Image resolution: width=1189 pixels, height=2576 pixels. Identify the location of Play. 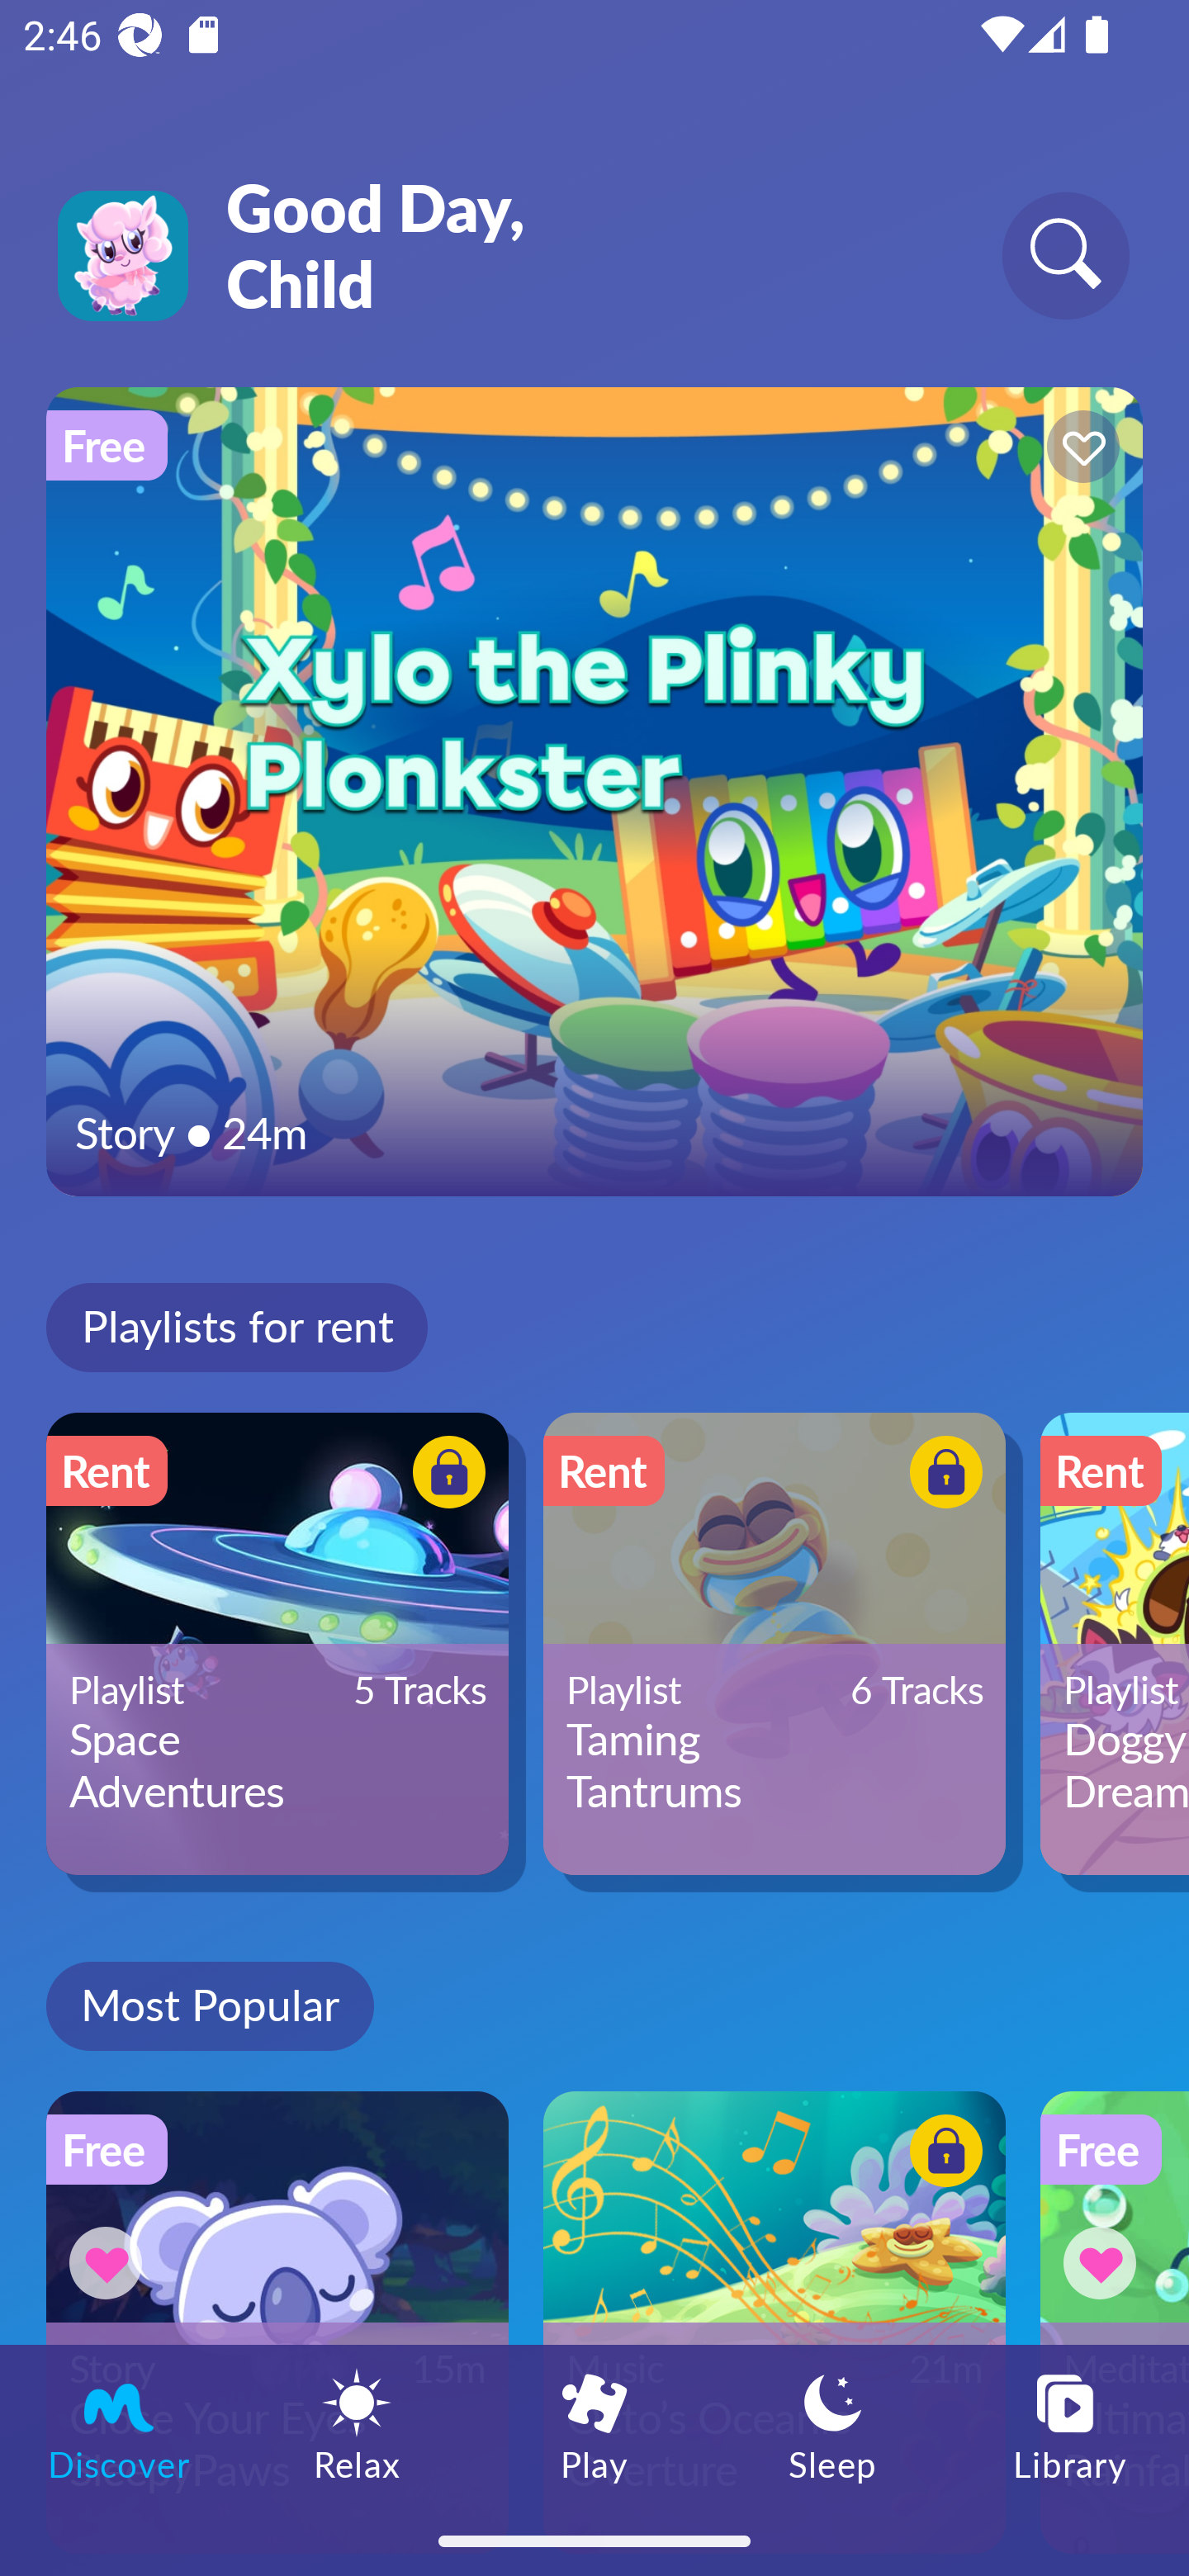
(594, 2425).